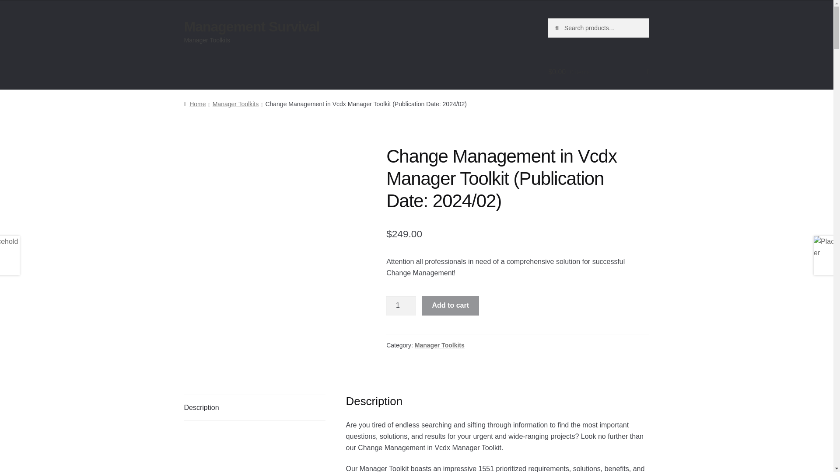 The height and width of the screenshot is (472, 840). Describe the element at coordinates (451, 306) in the screenshot. I see `Add to cart` at that location.